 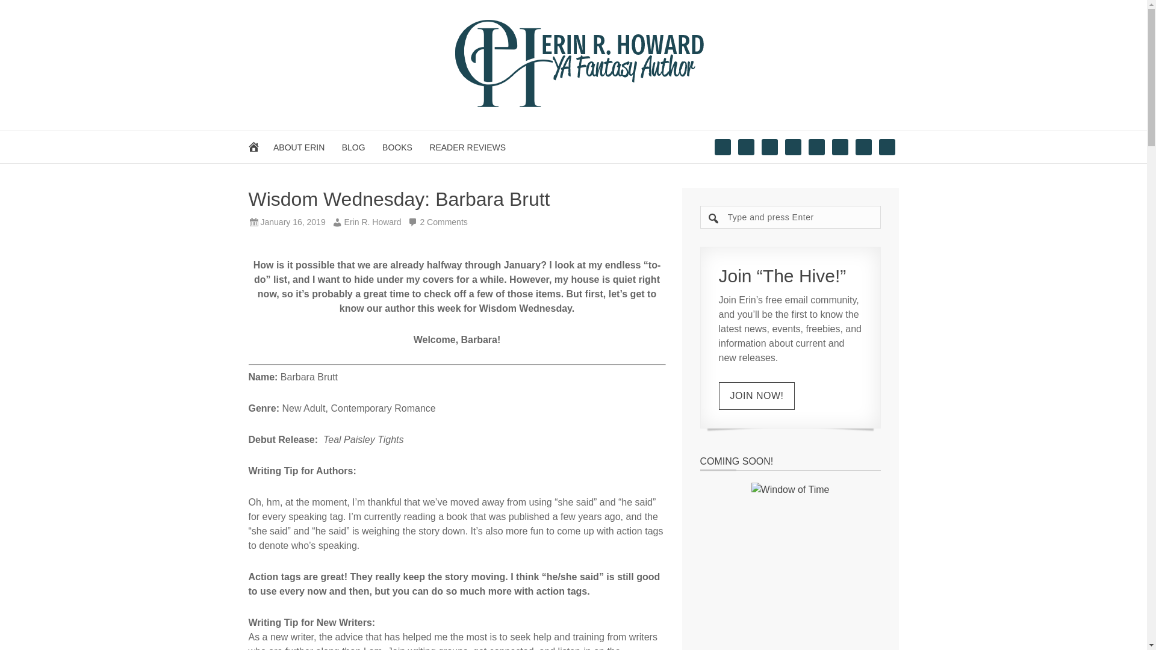 I want to click on 2 Comments, so click(x=443, y=221).